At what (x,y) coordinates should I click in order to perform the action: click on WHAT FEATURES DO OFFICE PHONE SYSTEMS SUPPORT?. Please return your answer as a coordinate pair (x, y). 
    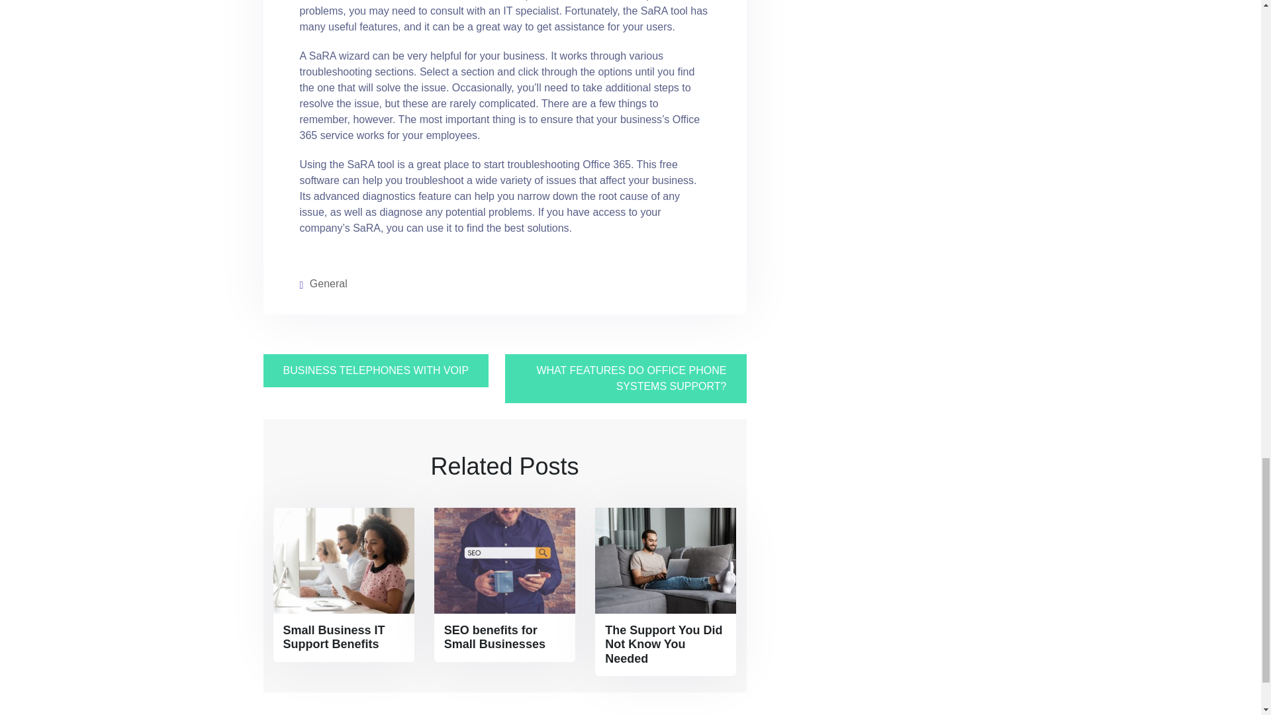
    Looking at the image, I should click on (625, 379).